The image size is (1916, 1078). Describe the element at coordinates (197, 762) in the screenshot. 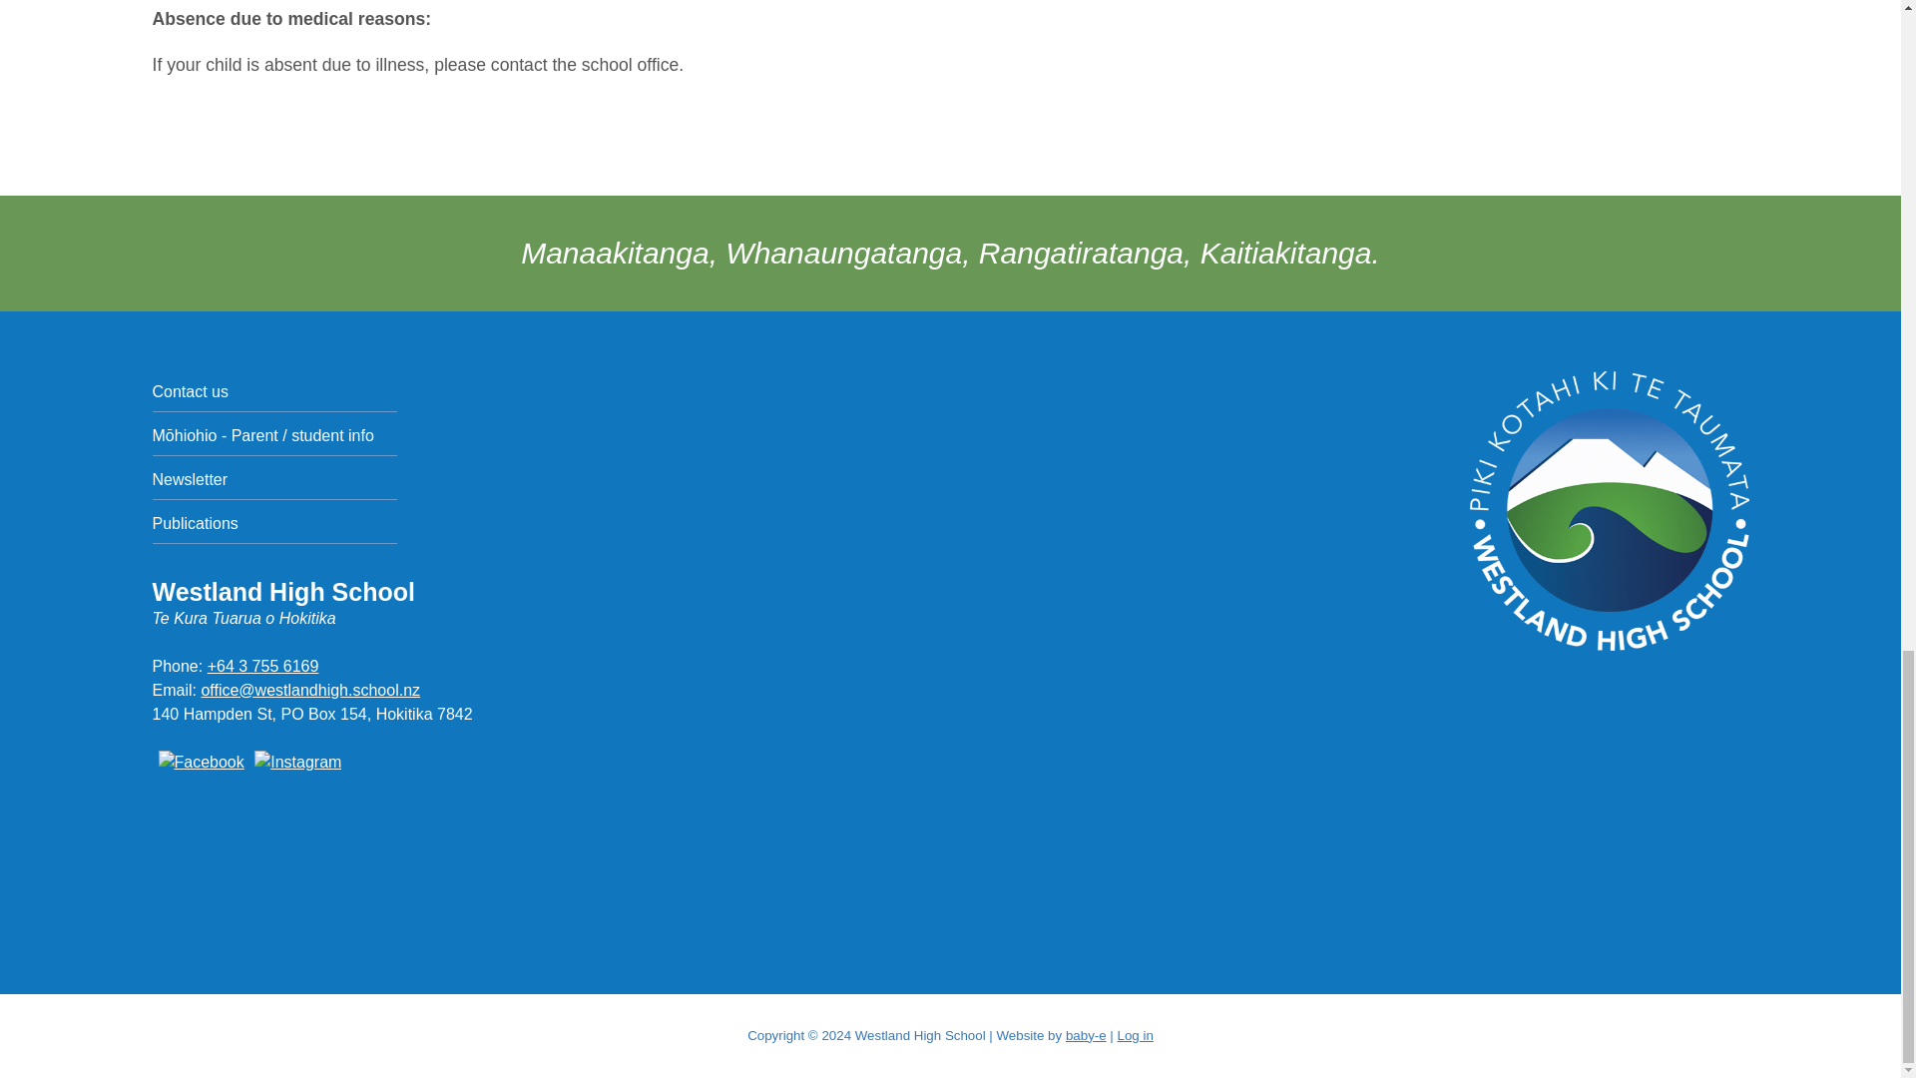

I see `Facebook` at that location.